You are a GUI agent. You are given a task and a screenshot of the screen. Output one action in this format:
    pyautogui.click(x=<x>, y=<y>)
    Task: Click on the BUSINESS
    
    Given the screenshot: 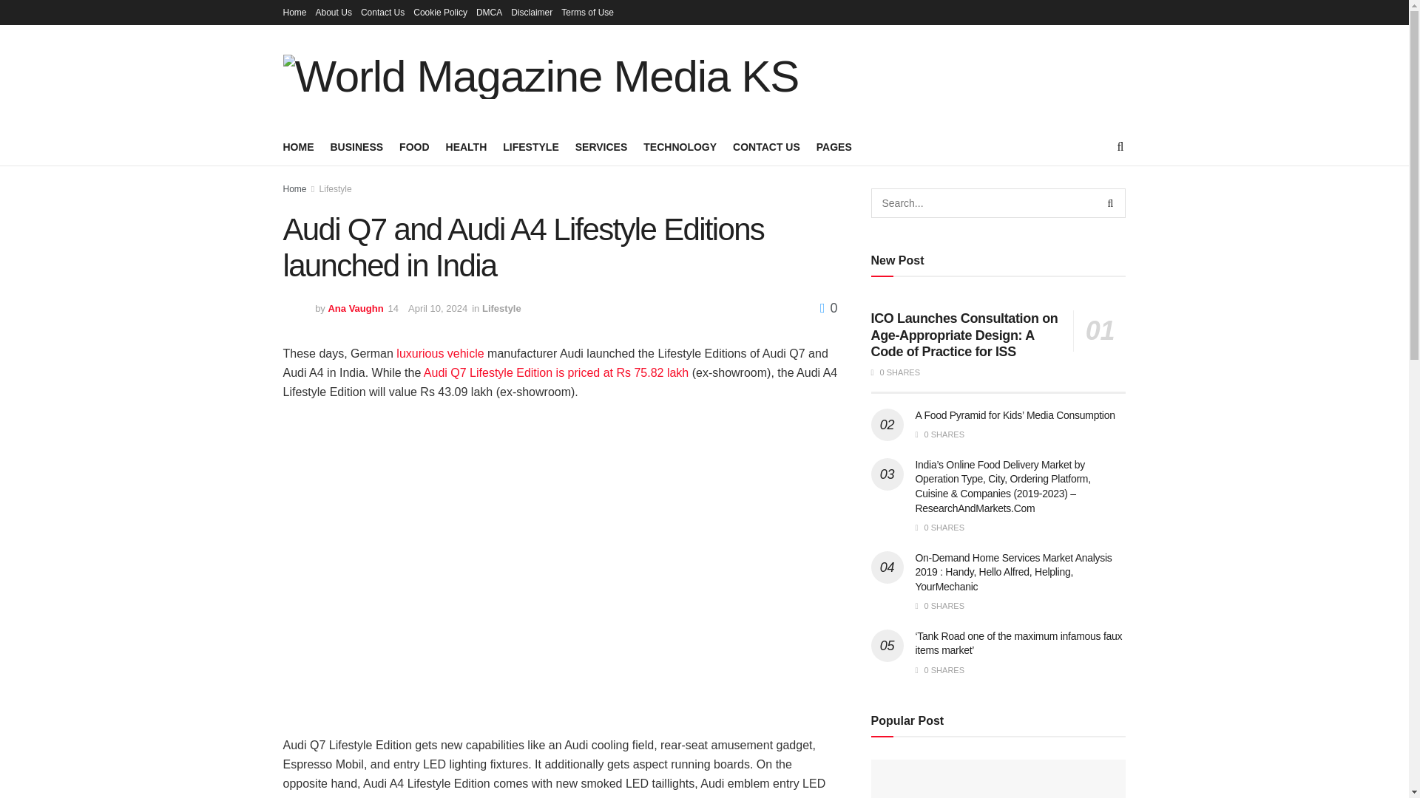 What is the action you would take?
    pyautogui.click(x=356, y=146)
    